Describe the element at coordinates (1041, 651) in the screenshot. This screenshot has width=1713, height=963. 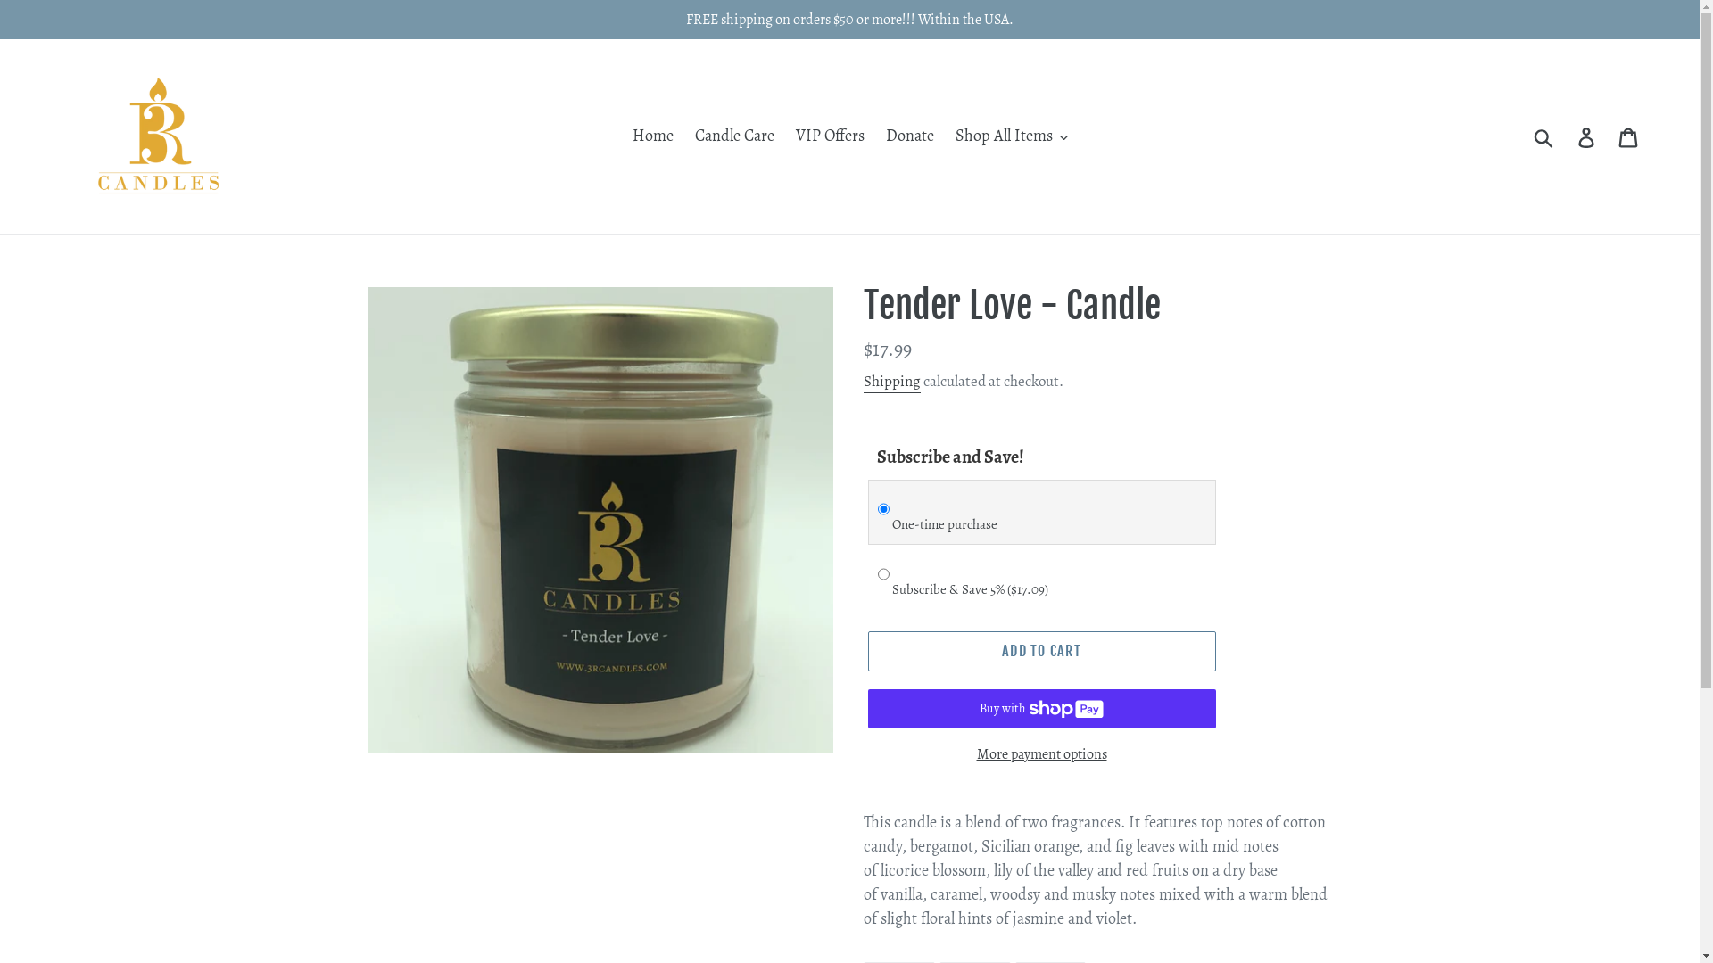
I see `ADD TO CART` at that location.